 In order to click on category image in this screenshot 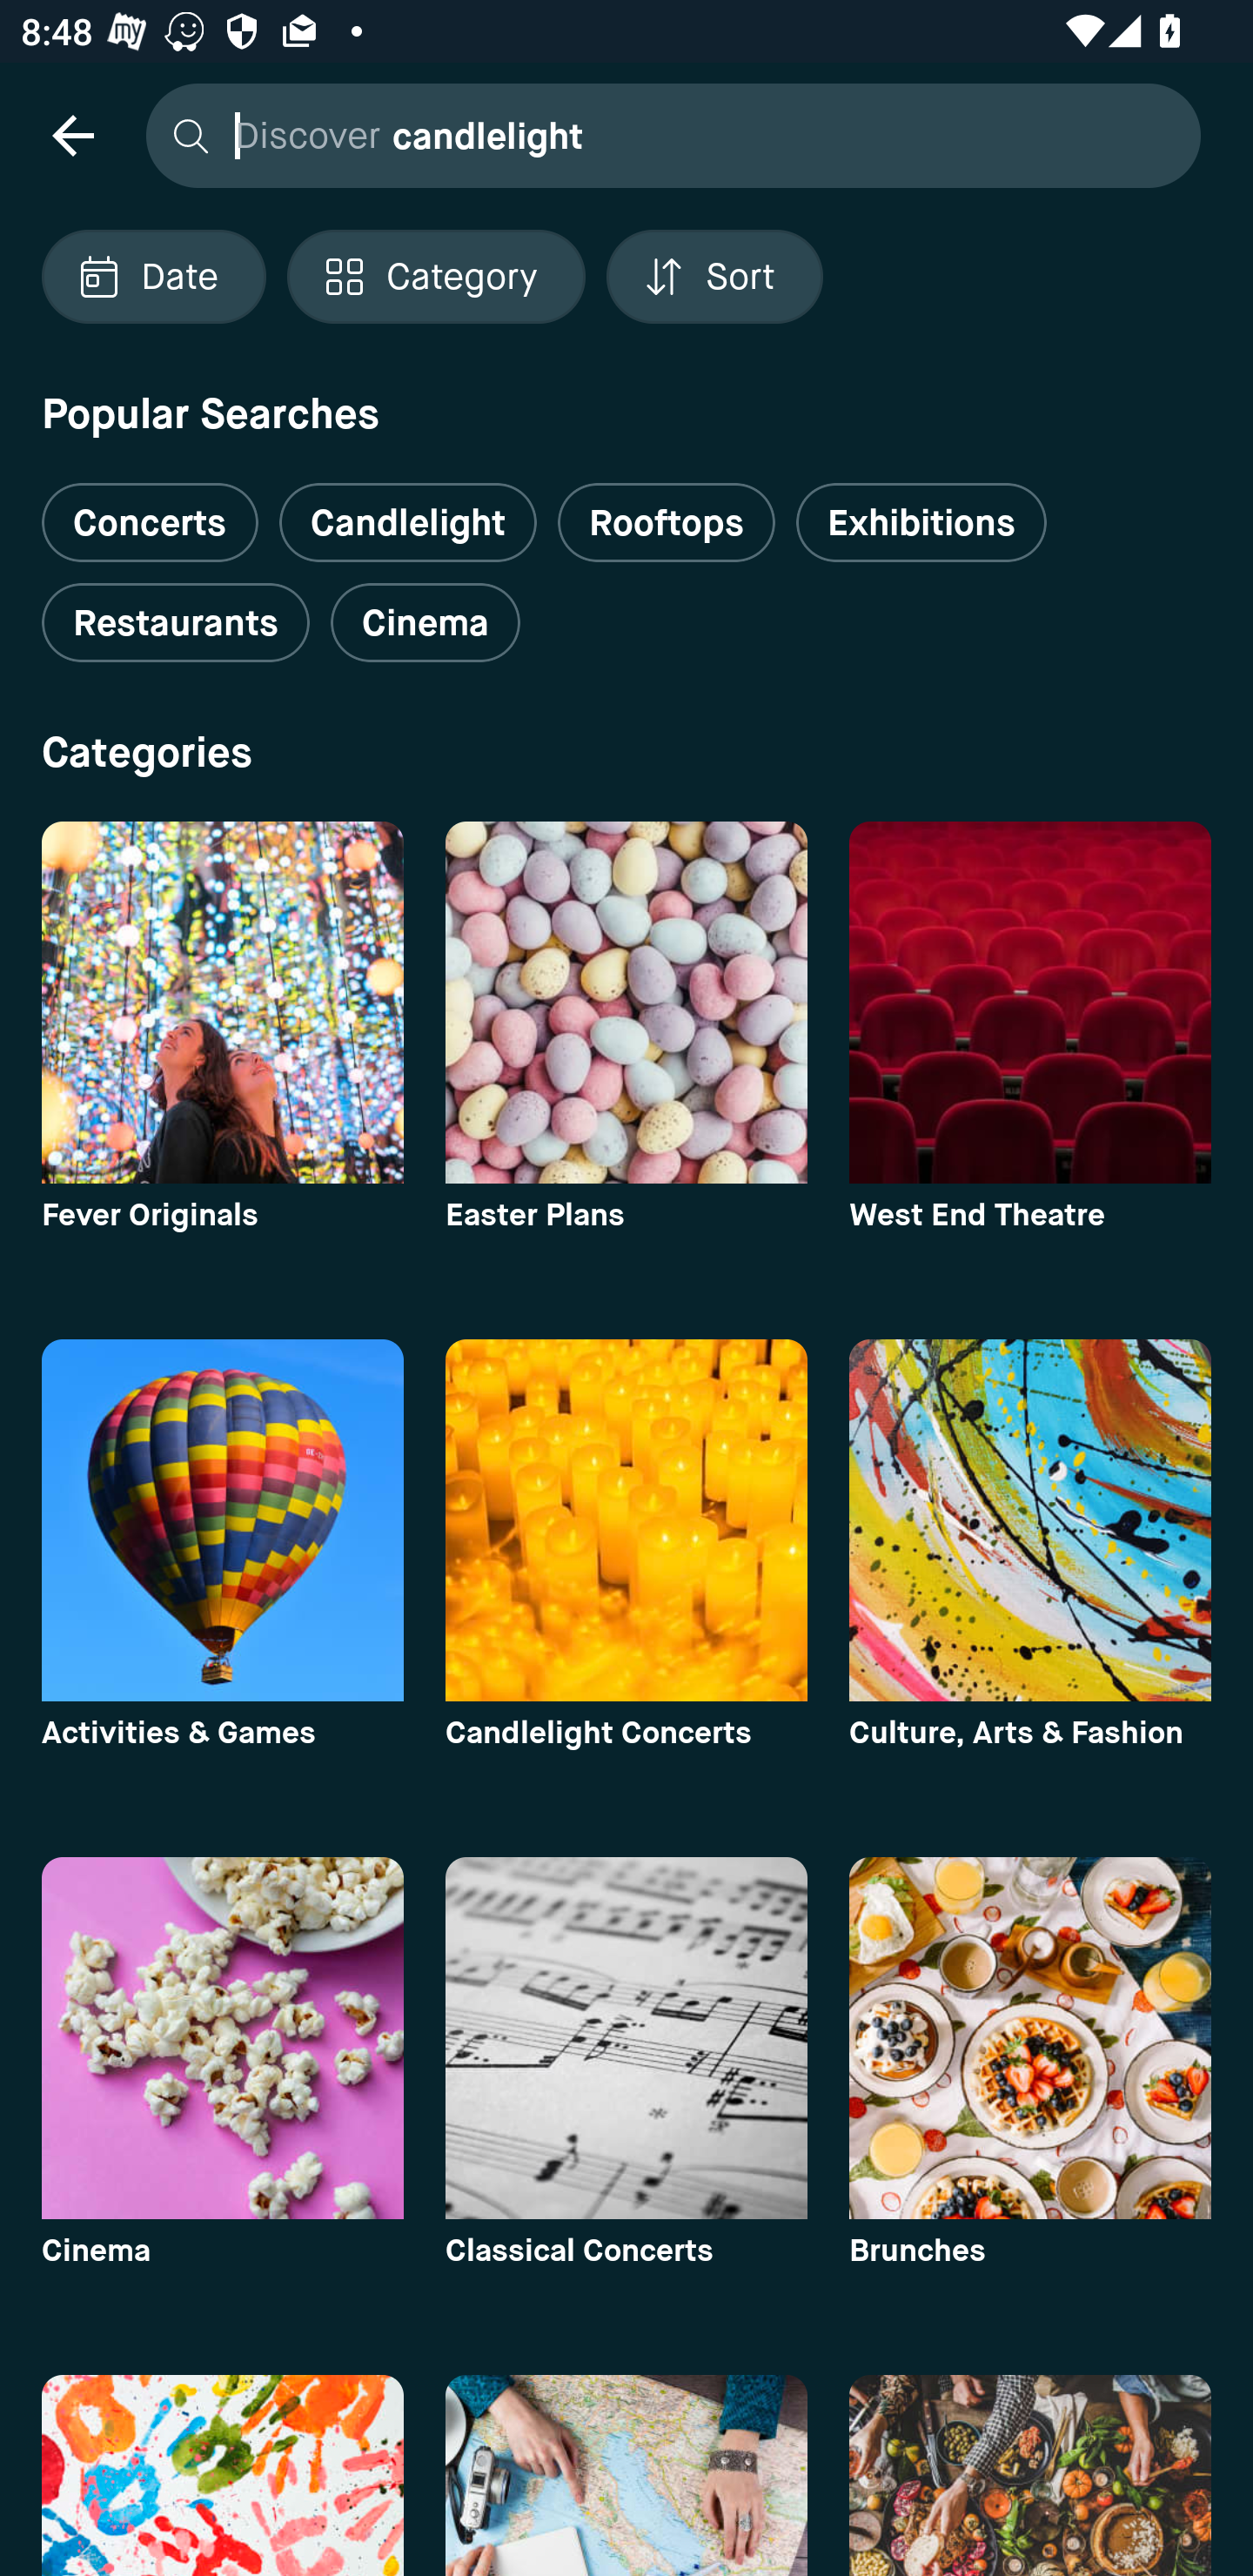, I will do `click(1030, 2037)`.